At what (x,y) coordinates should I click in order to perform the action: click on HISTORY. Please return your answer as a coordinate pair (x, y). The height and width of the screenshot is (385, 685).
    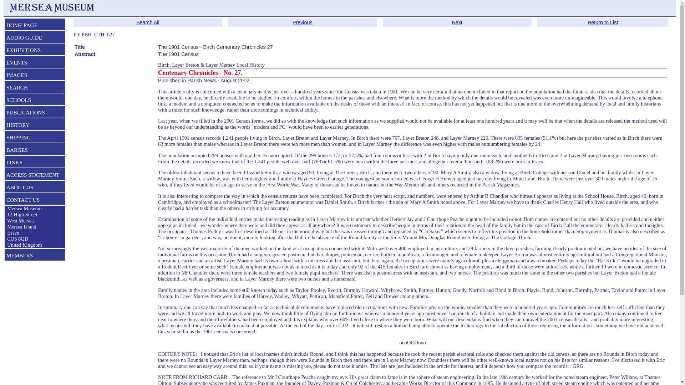
    Looking at the image, I should click on (35, 126).